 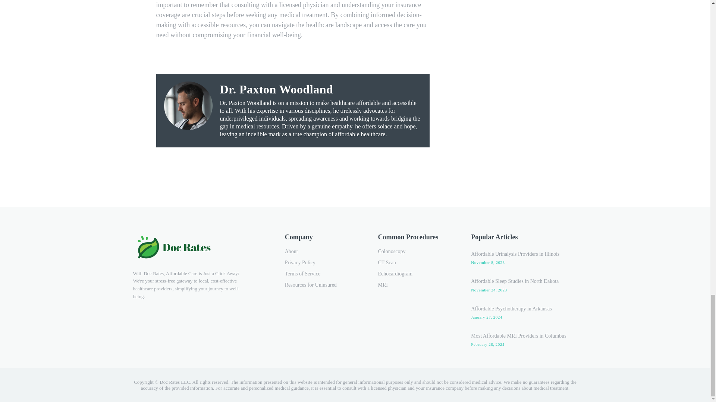 I want to click on Privacy Policy, so click(x=322, y=263).